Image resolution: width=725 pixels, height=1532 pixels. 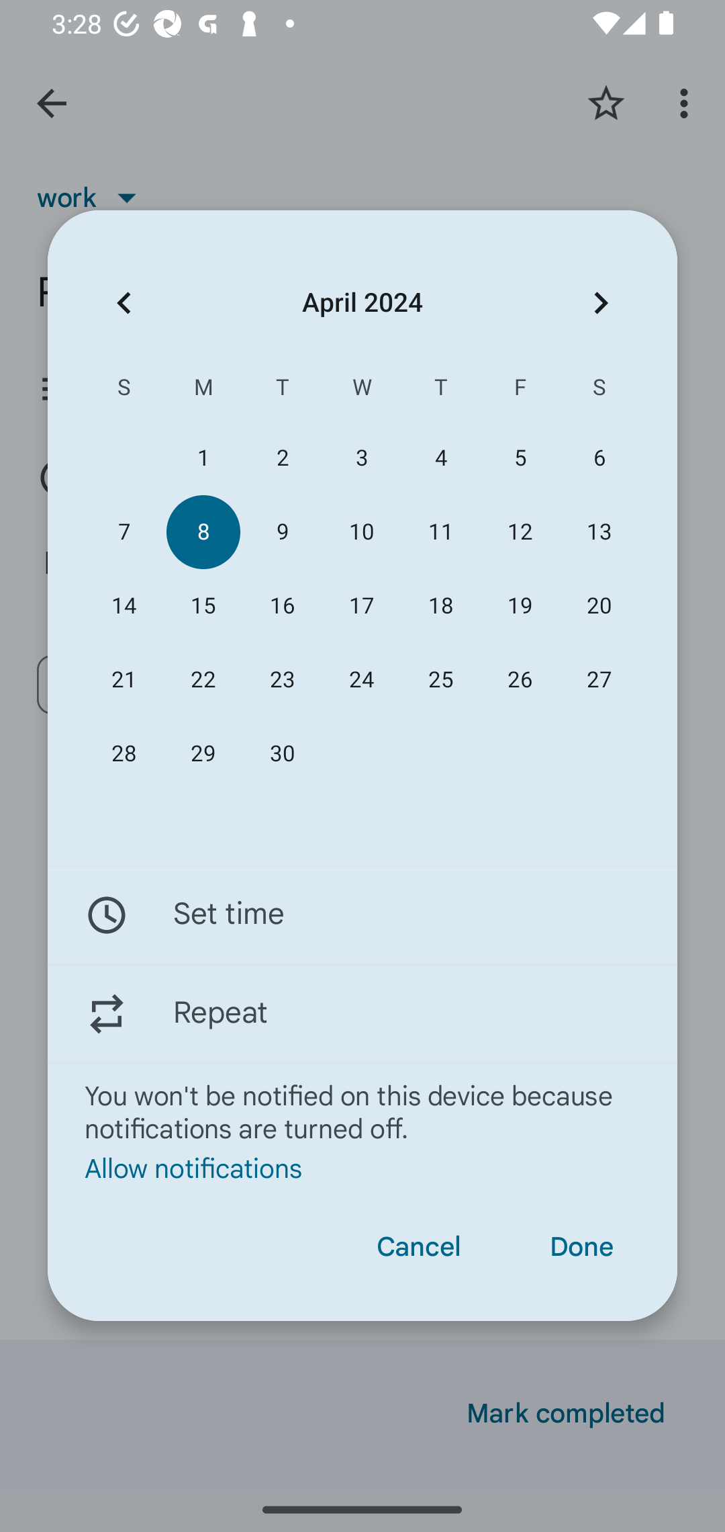 What do you see at coordinates (441, 531) in the screenshot?
I see `11 11 April 2024` at bounding box center [441, 531].